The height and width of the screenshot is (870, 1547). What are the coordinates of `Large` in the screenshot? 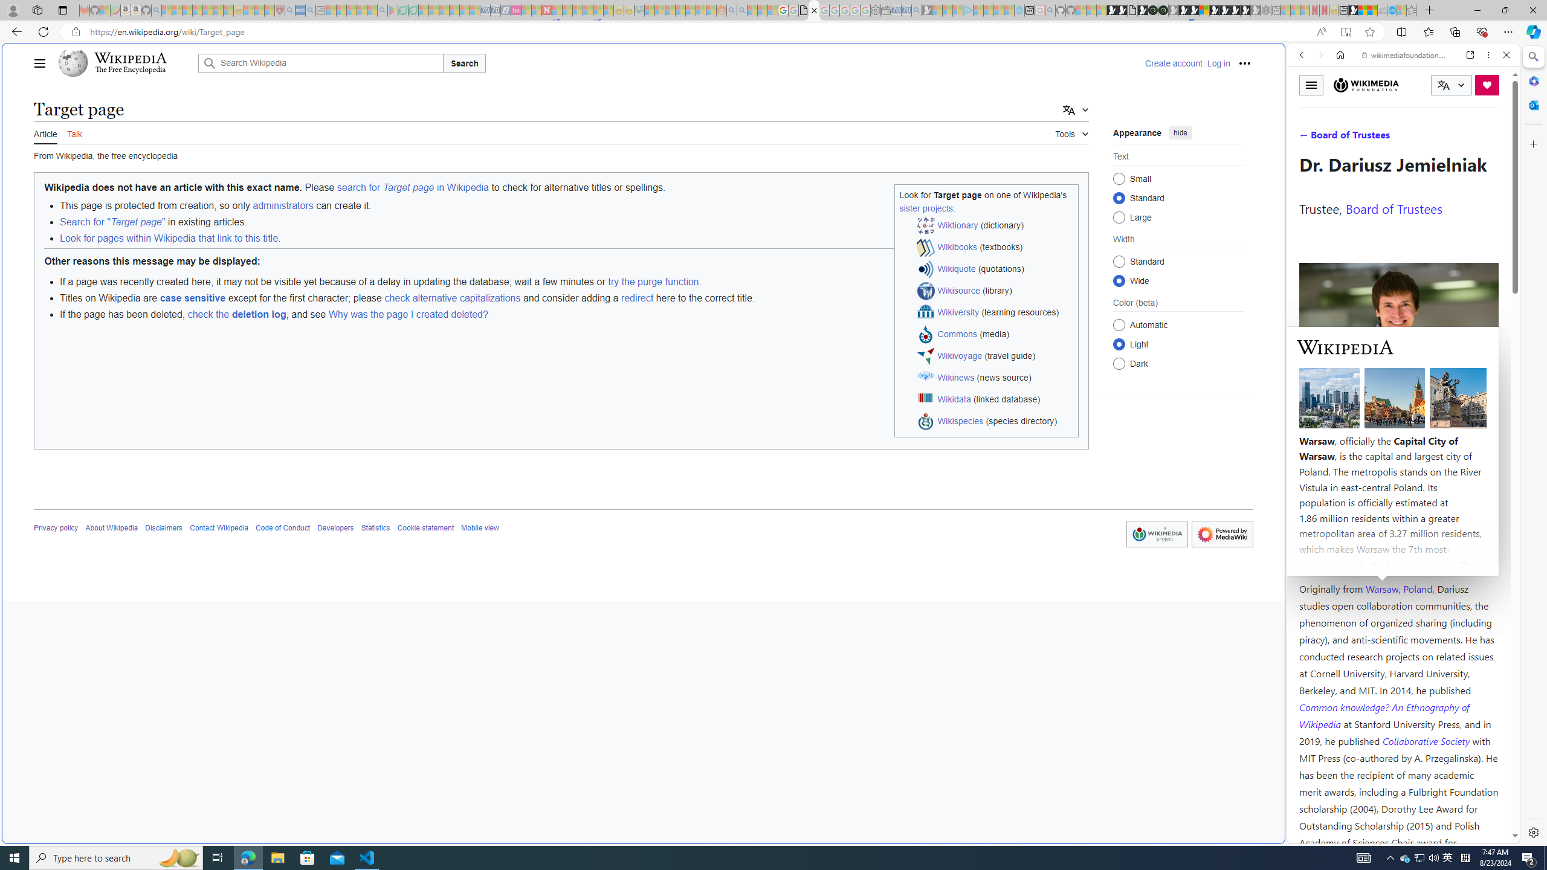 It's located at (1119, 217).